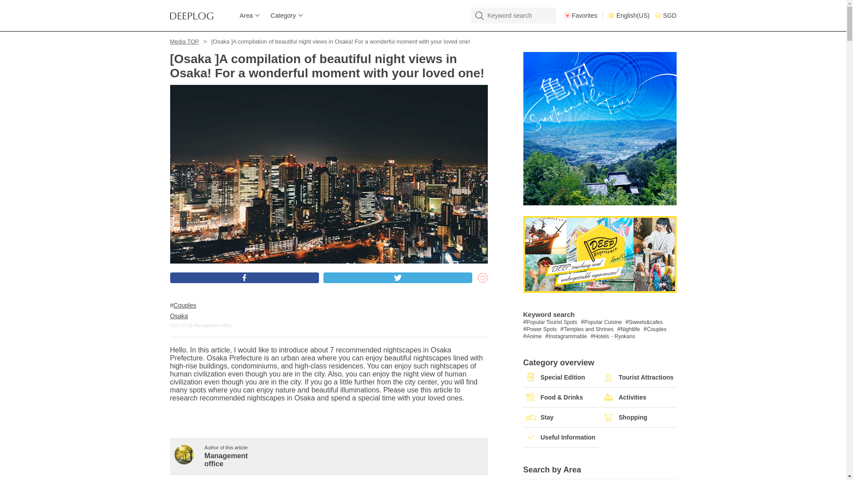  I want to click on Category, so click(283, 16).